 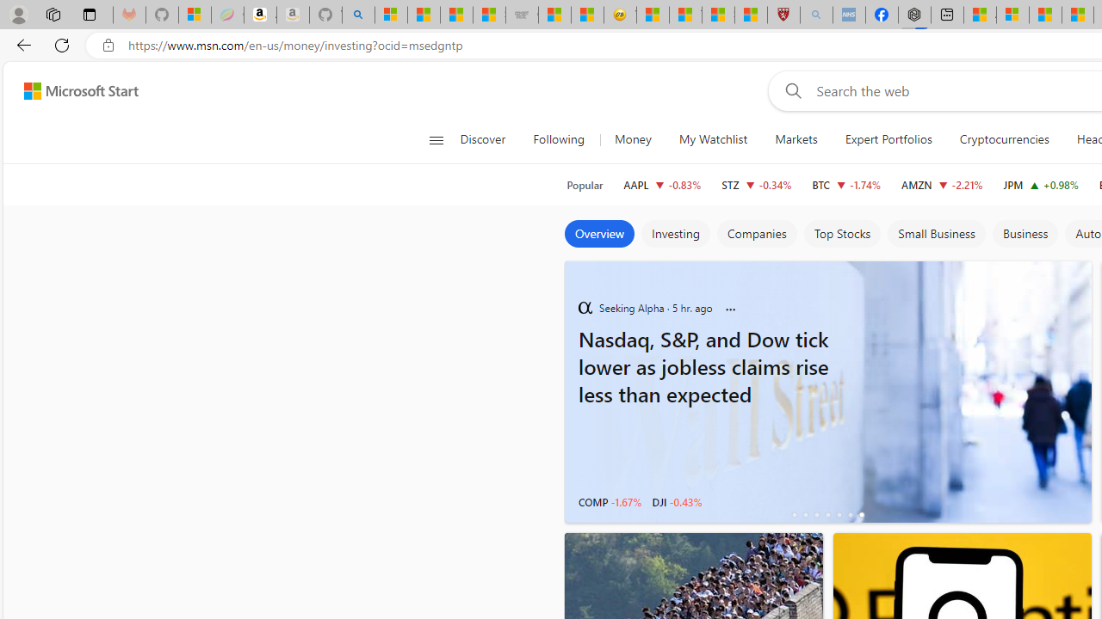 What do you see at coordinates (888, 139) in the screenshot?
I see `Expert Portfolios` at bounding box center [888, 139].